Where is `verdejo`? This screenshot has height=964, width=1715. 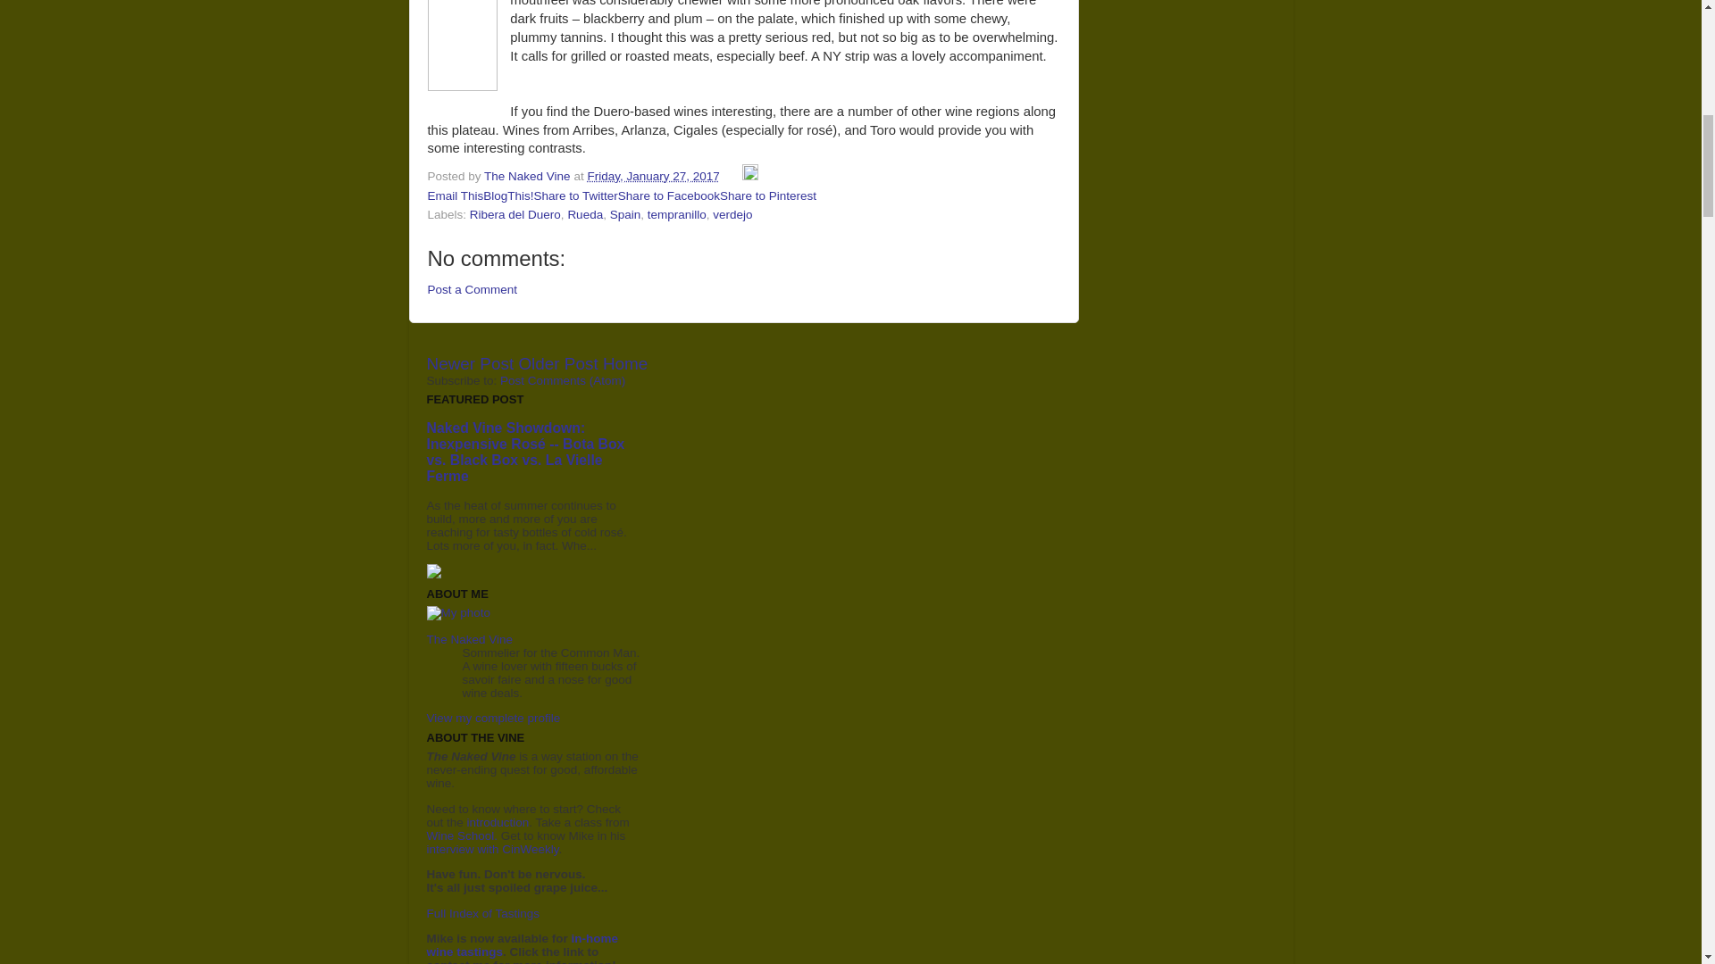
verdejo is located at coordinates (732, 214).